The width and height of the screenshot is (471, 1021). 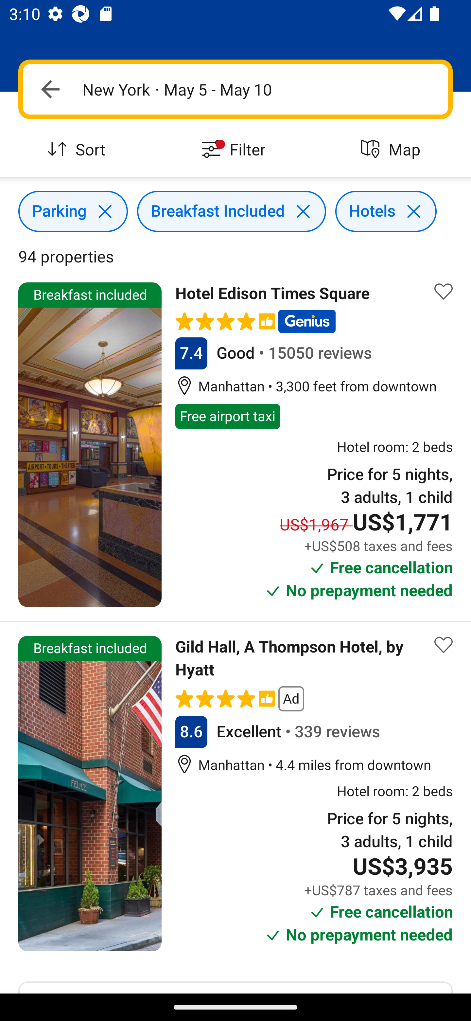 I want to click on Sort, so click(x=78, y=150).